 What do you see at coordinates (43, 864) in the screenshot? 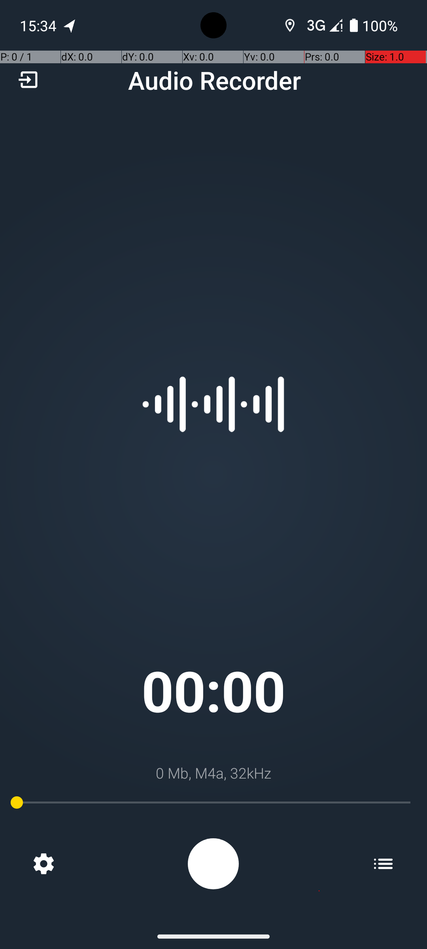
I see `Settings` at bounding box center [43, 864].